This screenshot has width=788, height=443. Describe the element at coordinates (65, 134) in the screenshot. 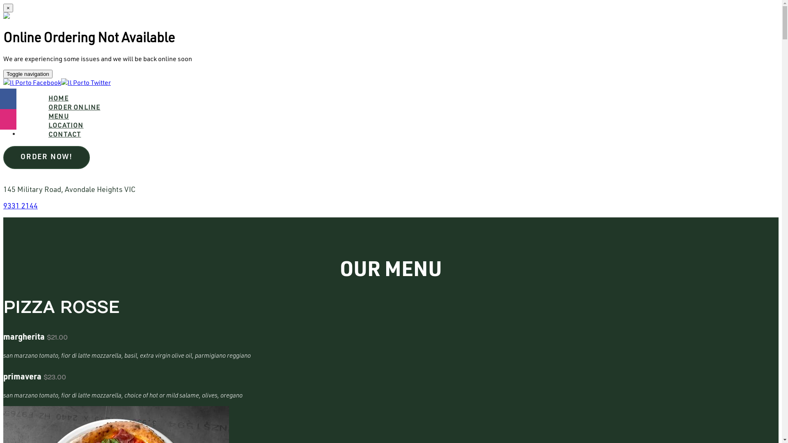

I see `CONTACT` at that location.